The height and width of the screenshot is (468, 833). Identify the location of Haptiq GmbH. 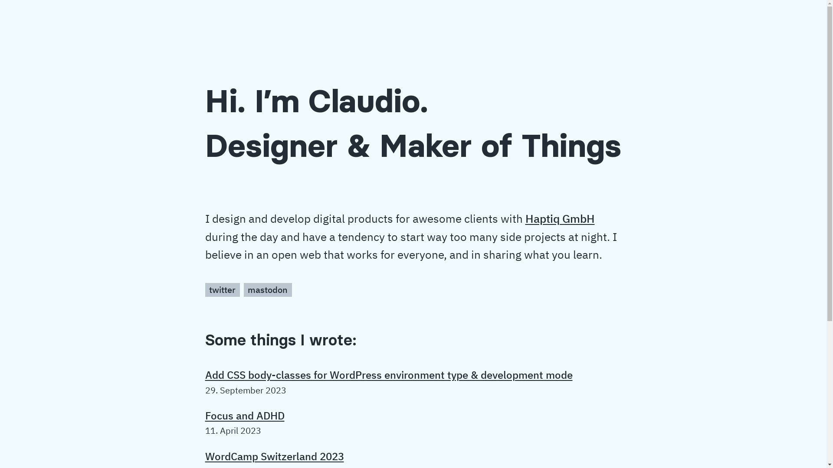
(560, 218).